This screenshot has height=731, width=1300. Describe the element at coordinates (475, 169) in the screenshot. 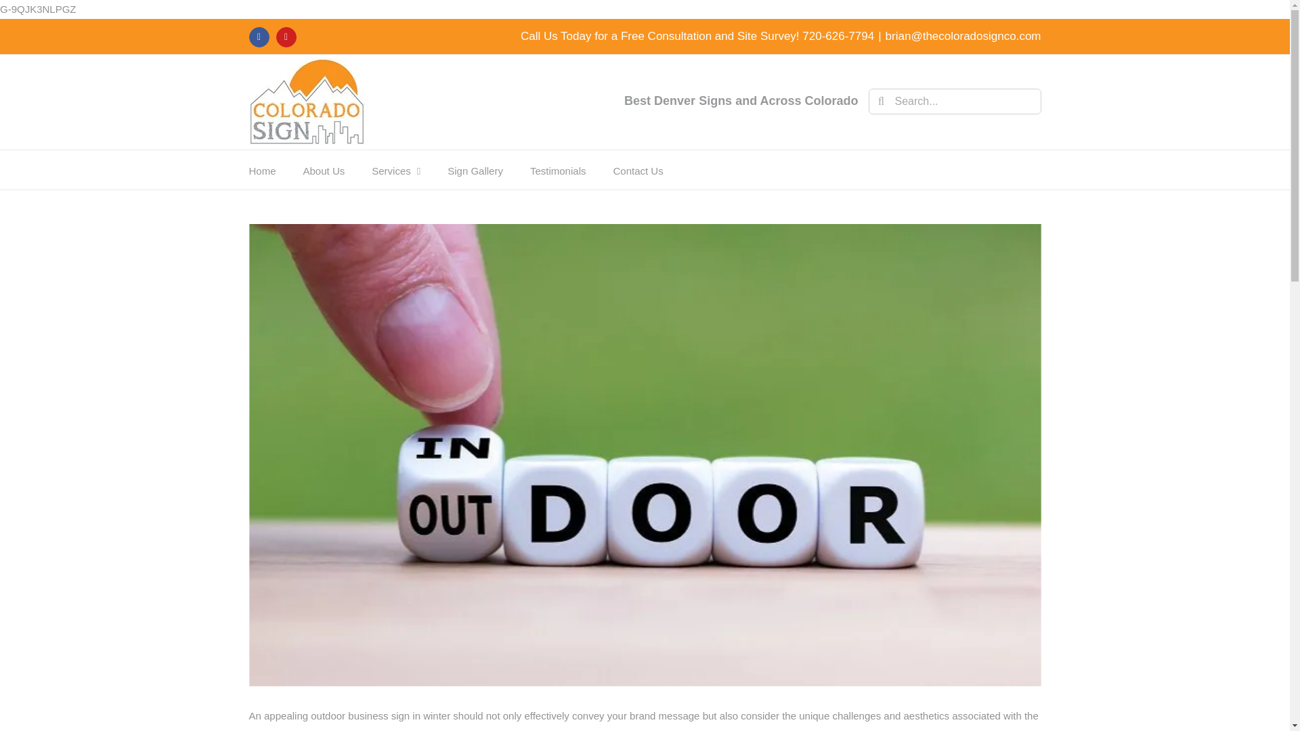

I see `Sign Gallery` at that location.